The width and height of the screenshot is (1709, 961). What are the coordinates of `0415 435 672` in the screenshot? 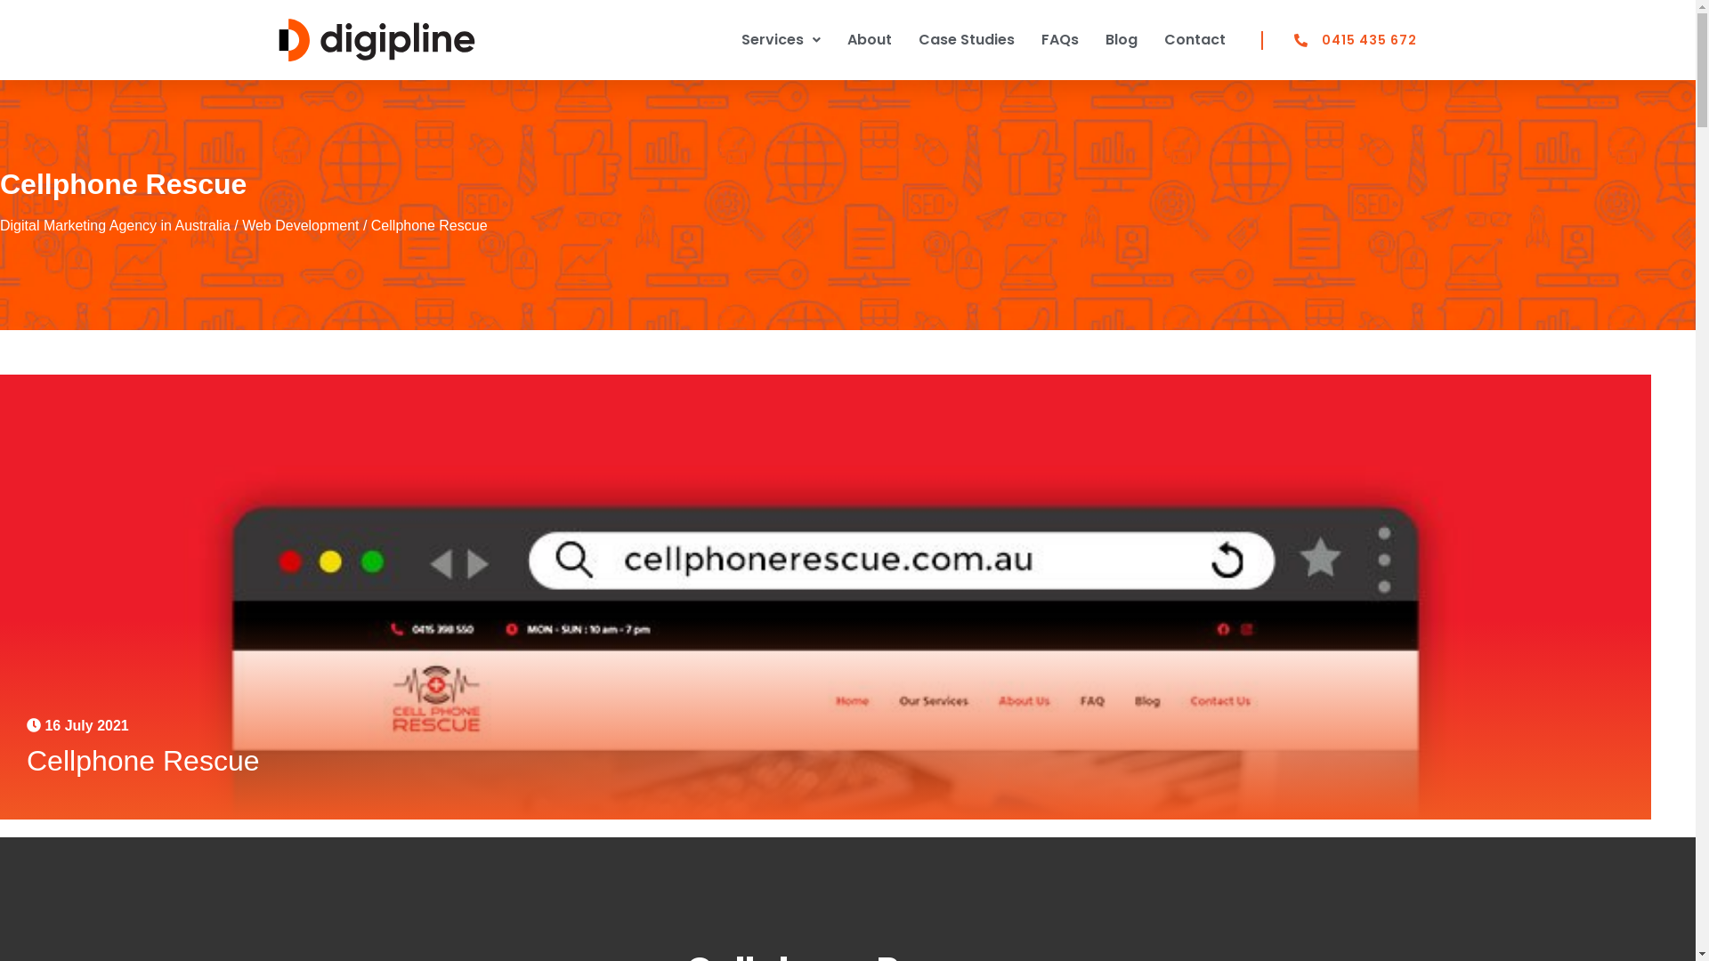 It's located at (1340, 39).